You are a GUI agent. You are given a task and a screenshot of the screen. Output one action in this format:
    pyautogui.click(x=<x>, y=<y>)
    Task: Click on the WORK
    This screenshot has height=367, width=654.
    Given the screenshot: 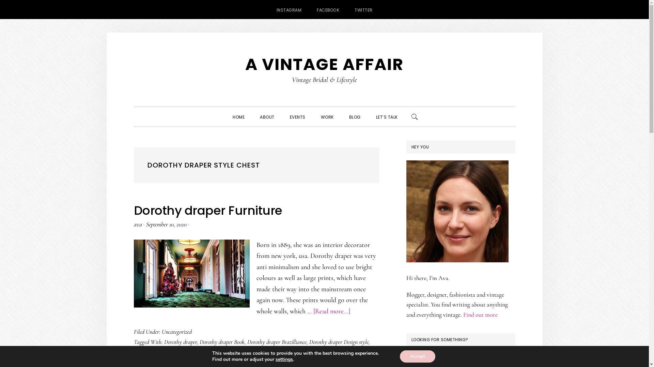 What is the action you would take?
    pyautogui.click(x=327, y=116)
    